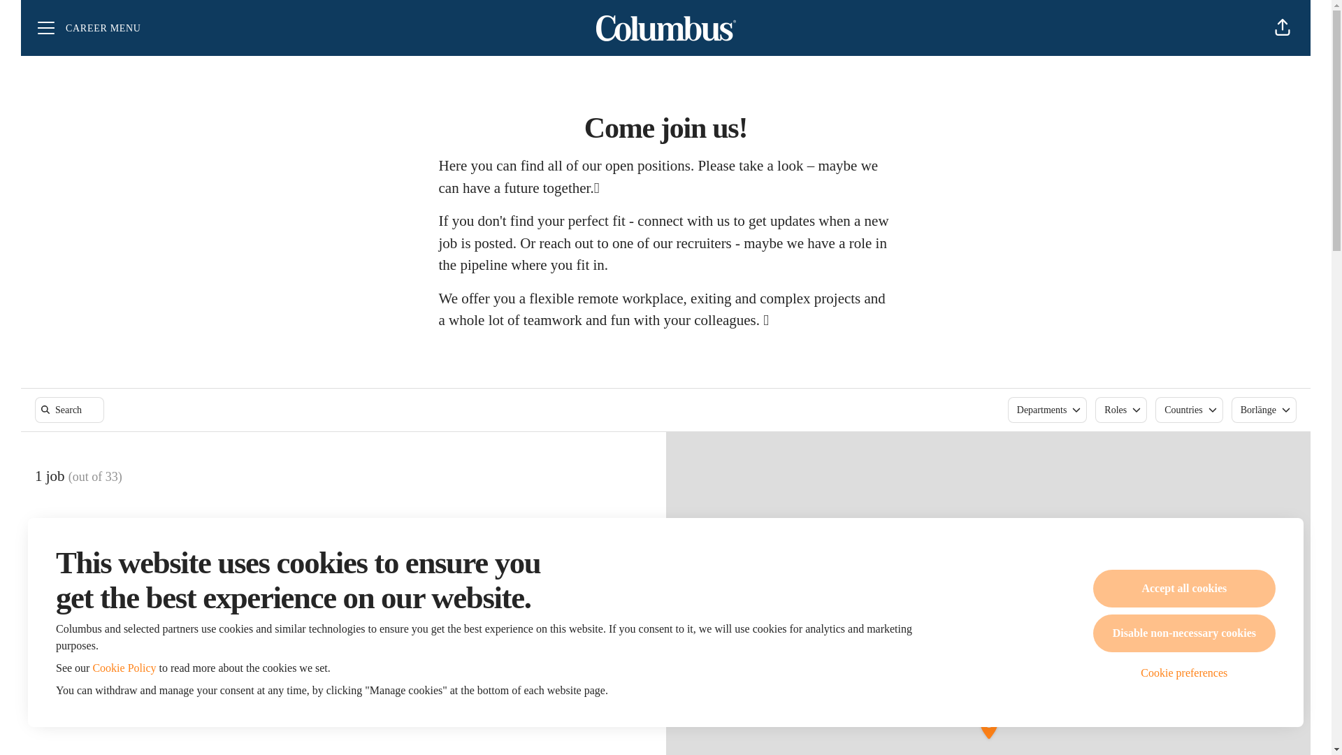 The width and height of the screenshot is (1342, 755). What do you see at coordinates (1184, 589) in the screenshot?
I see `Accept all cookies` at bounding box center [1184, 589].